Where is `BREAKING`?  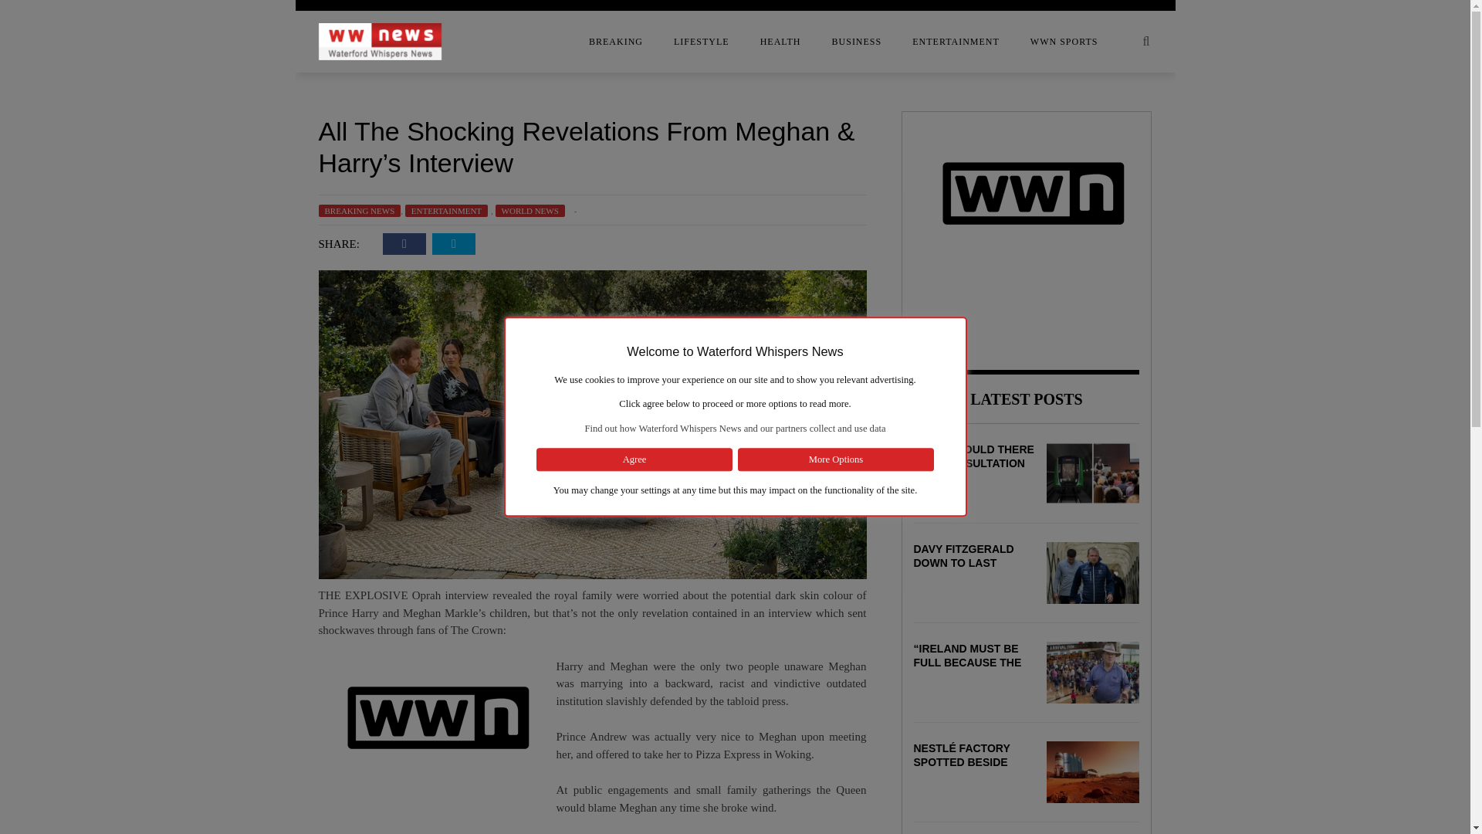 BREAKING is located at coordinates (616, 42).